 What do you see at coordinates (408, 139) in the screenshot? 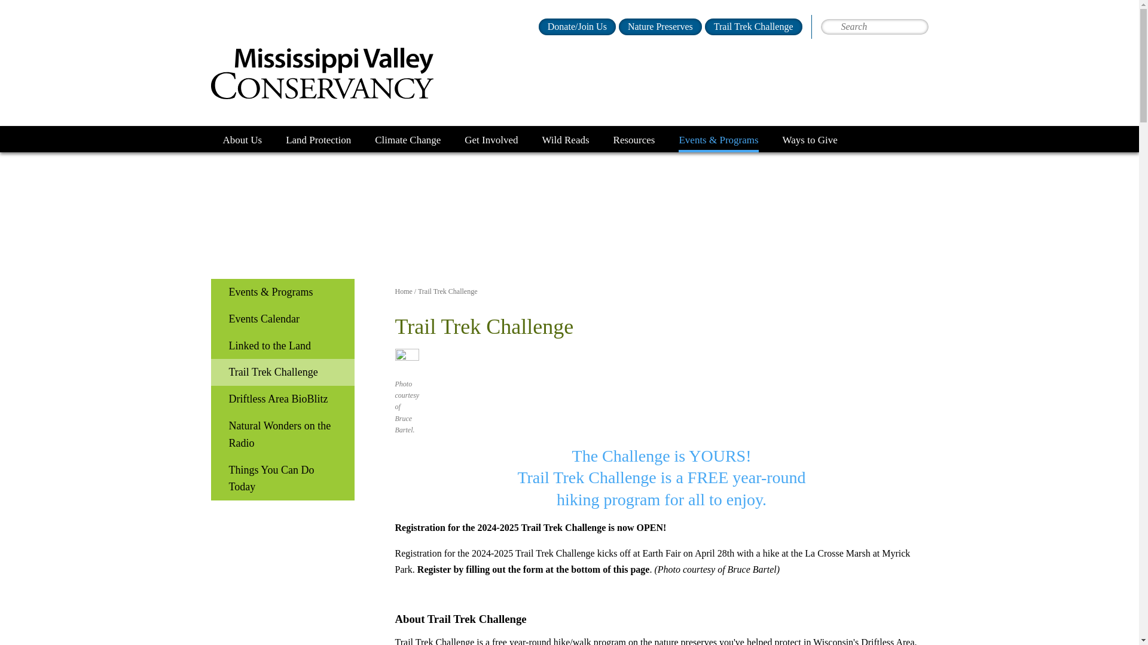
I see `Climate Change` at bounding box center [408, 139].